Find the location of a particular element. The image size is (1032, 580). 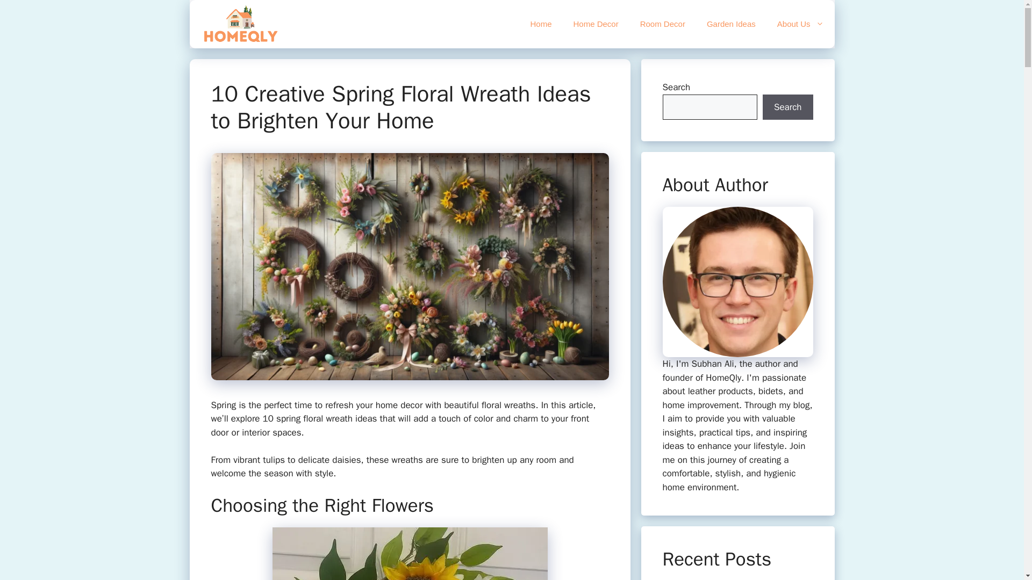

About Us is located at coordinates (801, 24).